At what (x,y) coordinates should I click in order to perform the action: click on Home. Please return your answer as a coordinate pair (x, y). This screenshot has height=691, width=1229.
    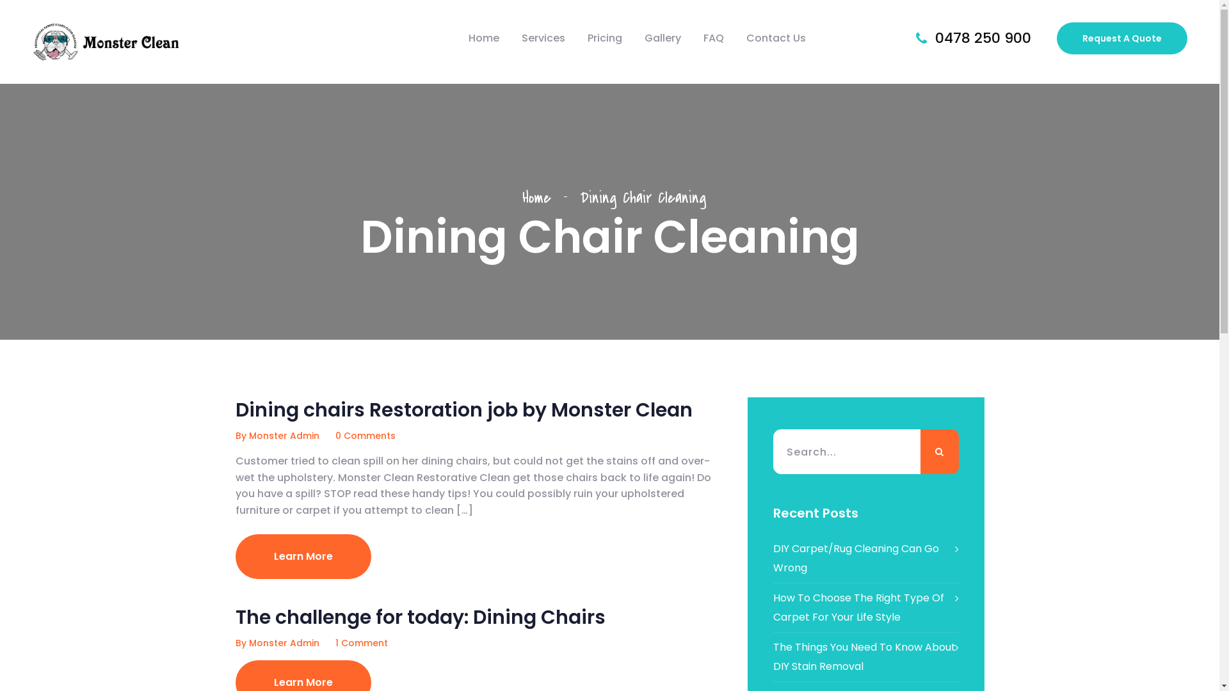
    Looking at the image, I should click on (484, 38).